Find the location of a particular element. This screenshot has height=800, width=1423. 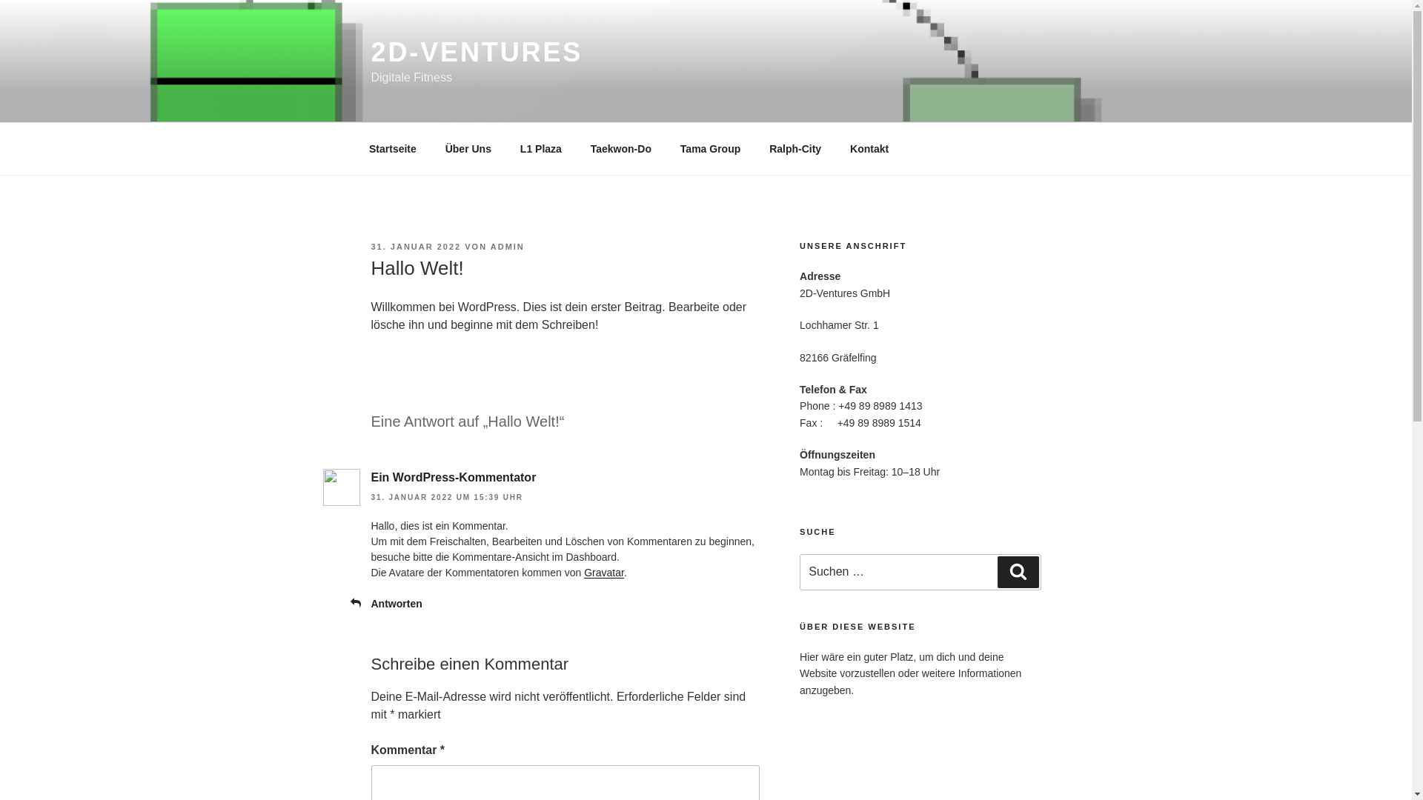

2D-VENTURES is located at coordinates (477, 52).